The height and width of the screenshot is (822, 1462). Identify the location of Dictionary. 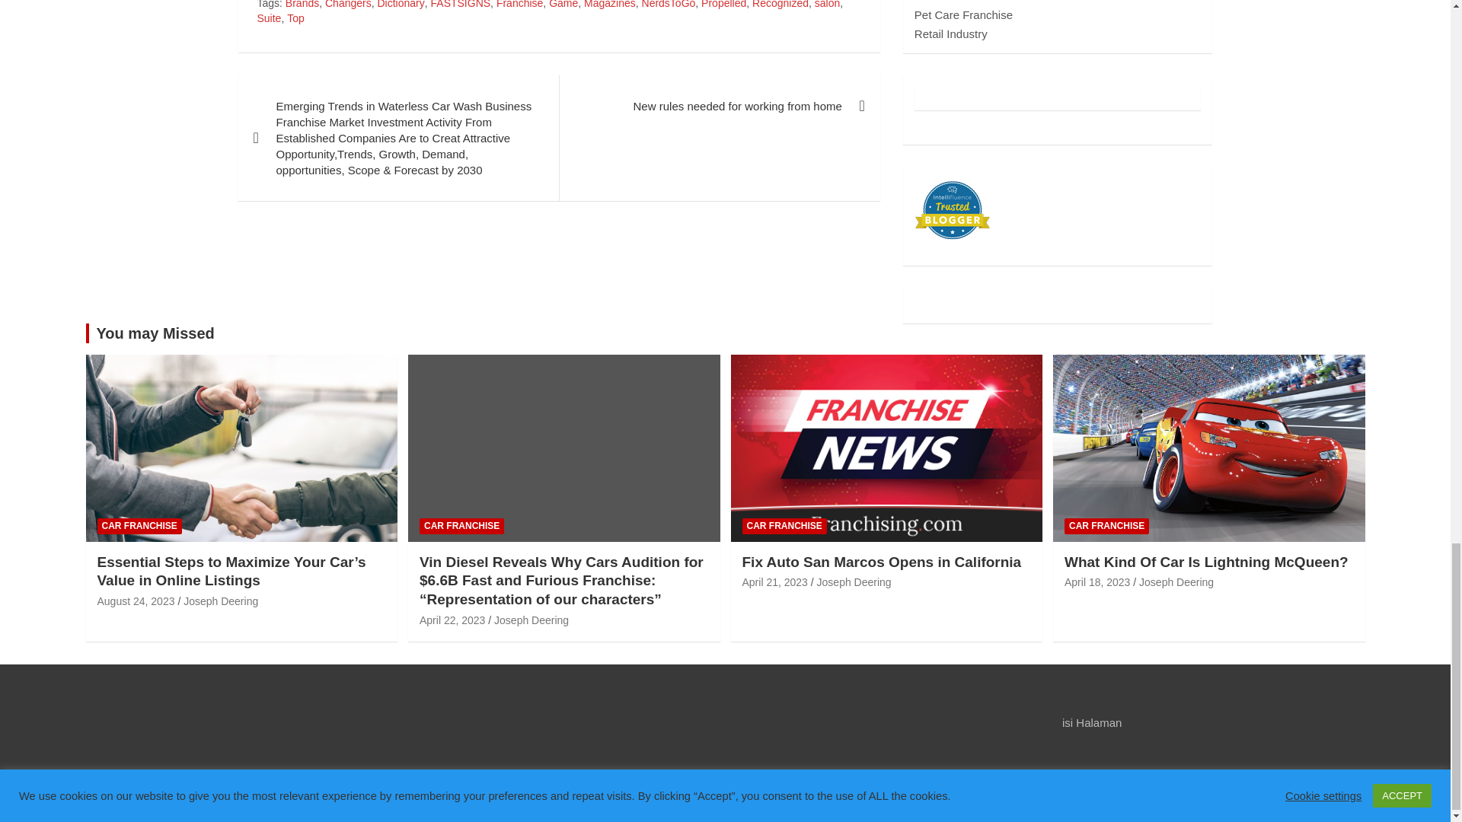
(401, 6).